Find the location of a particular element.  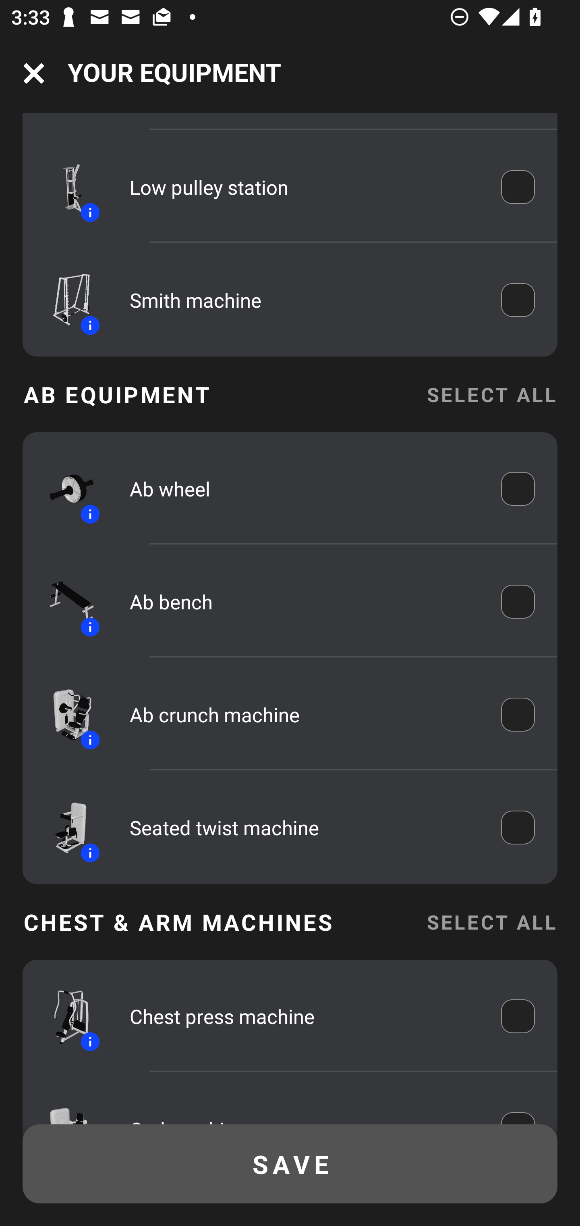

SELECT ALL is located at coordinates (491, 394).